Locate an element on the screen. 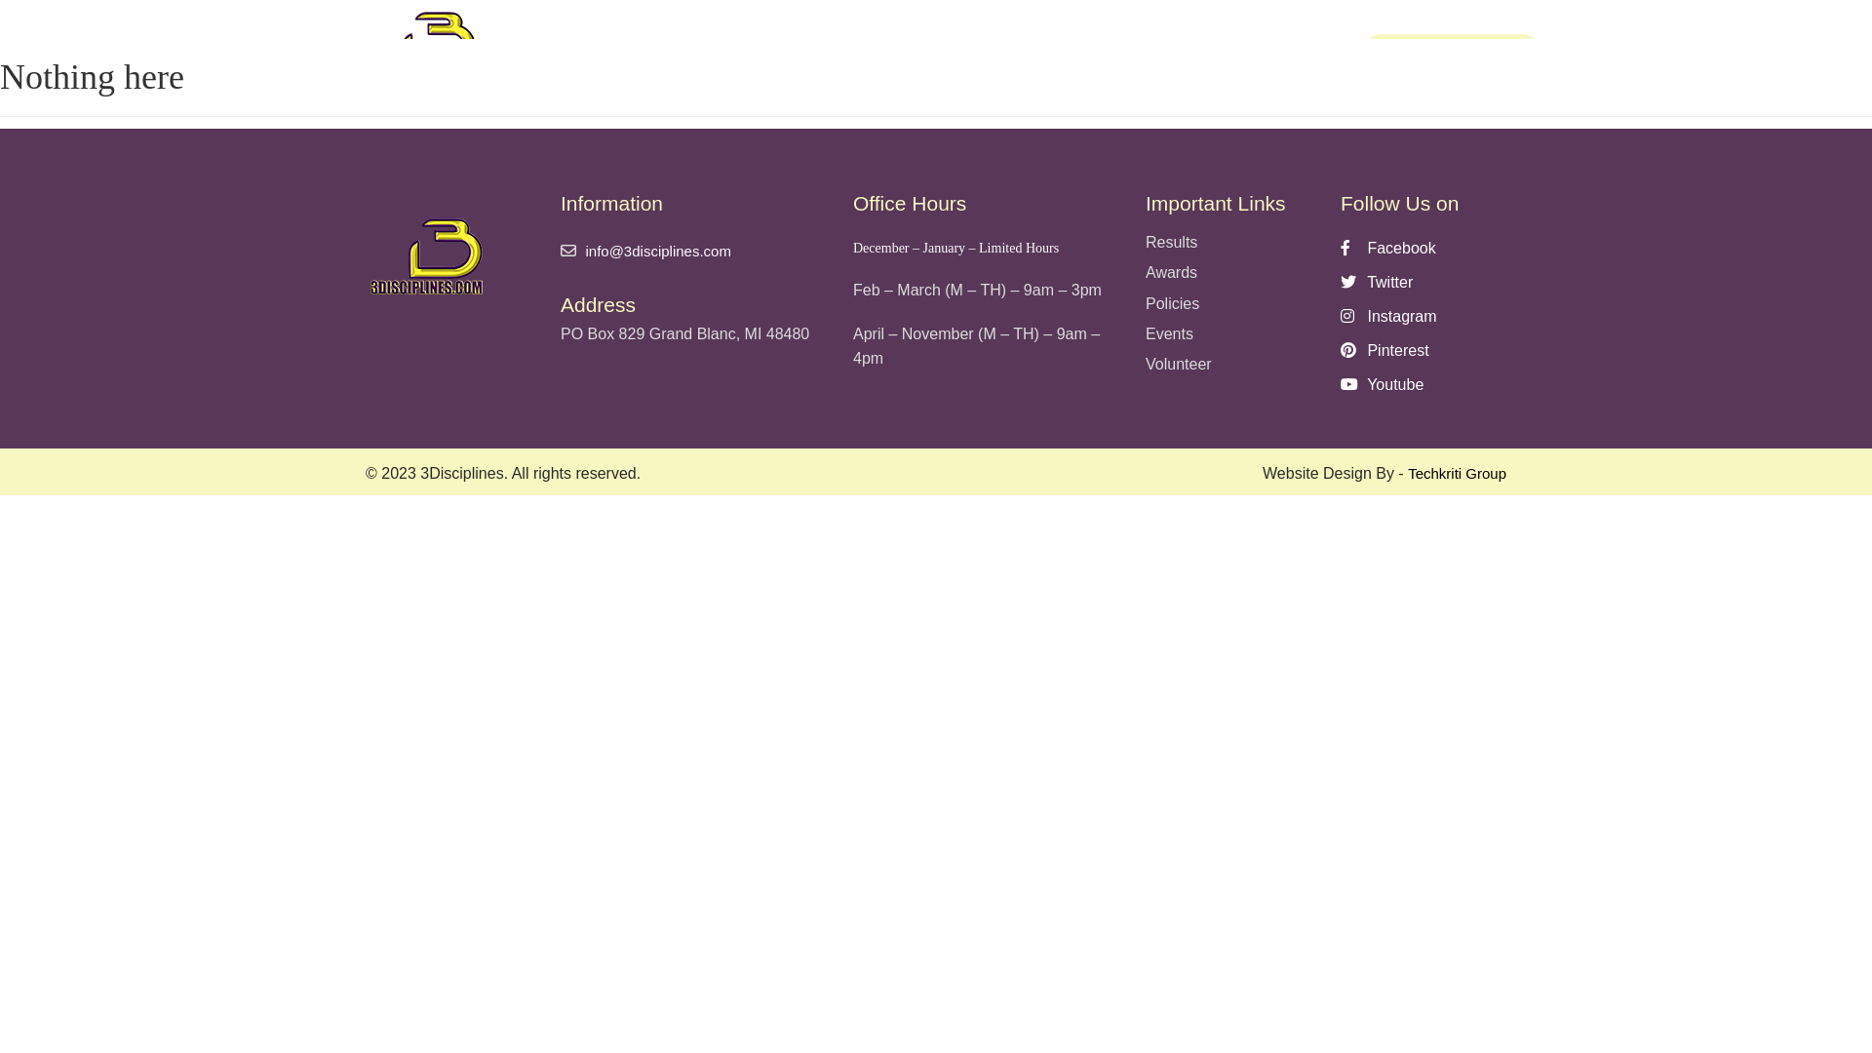 This screenshot has height=1053, width=1872. Volunteer is located at coordinates (1228, 365).